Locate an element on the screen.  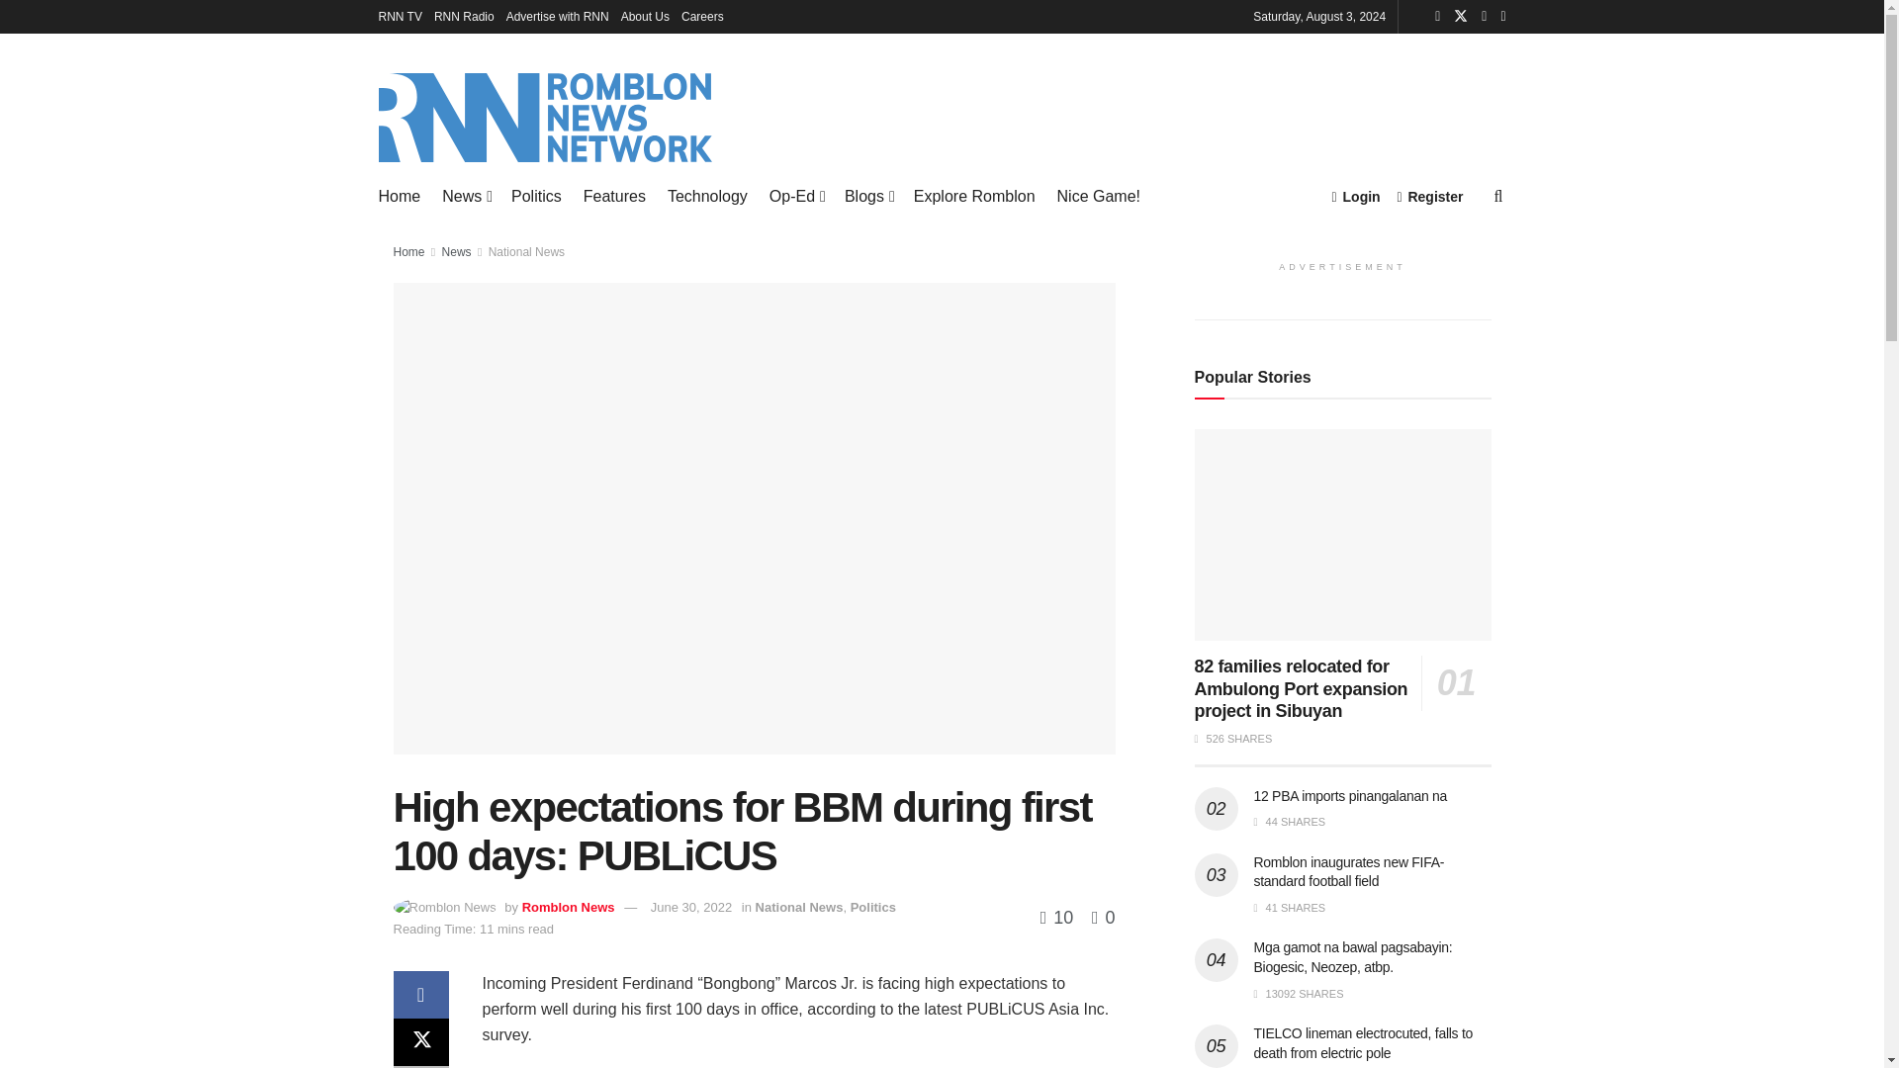
Technology is located at coordinates (708, 196).